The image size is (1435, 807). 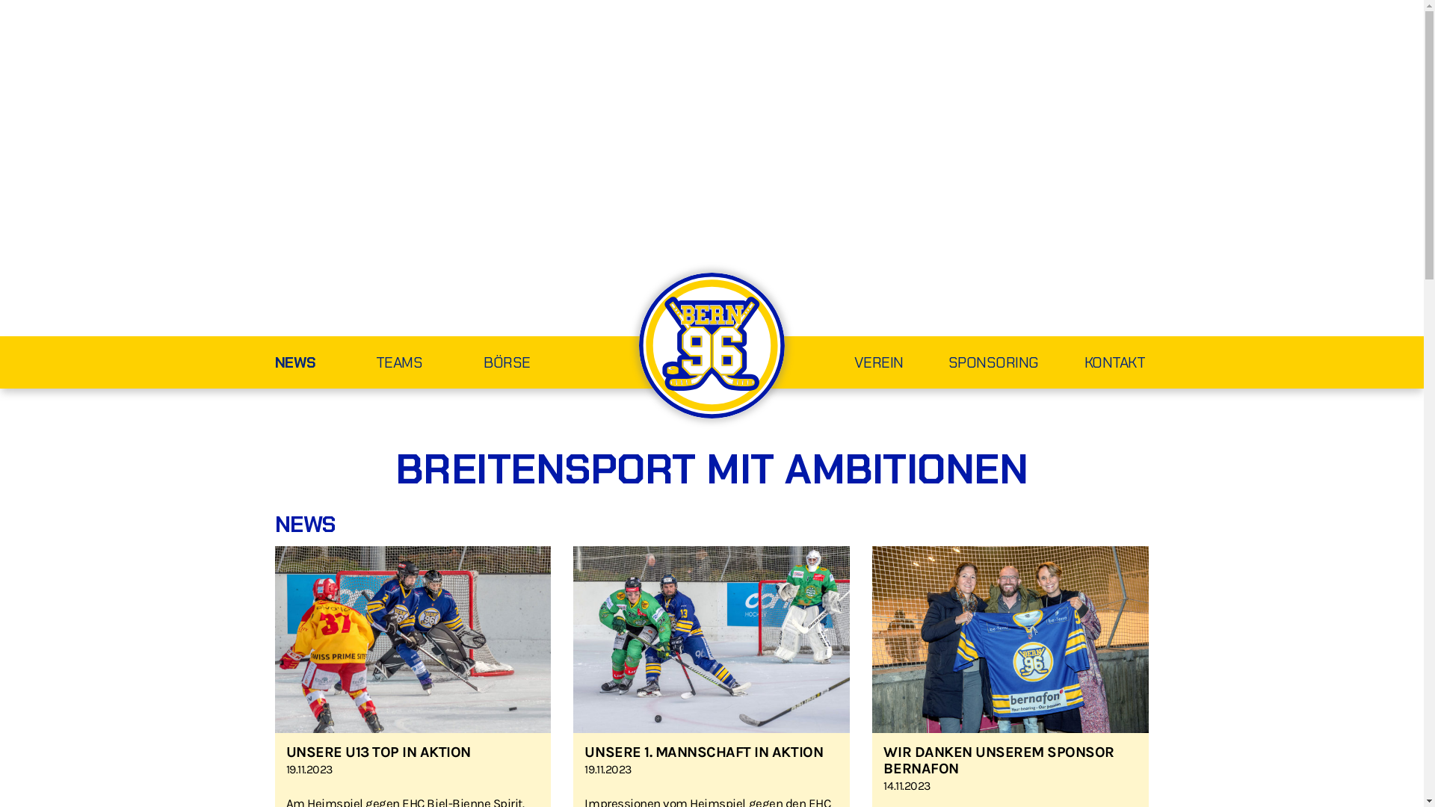 I want to click on UNSERE U13 TOP IN AKTION, so click(x=378, y=752).